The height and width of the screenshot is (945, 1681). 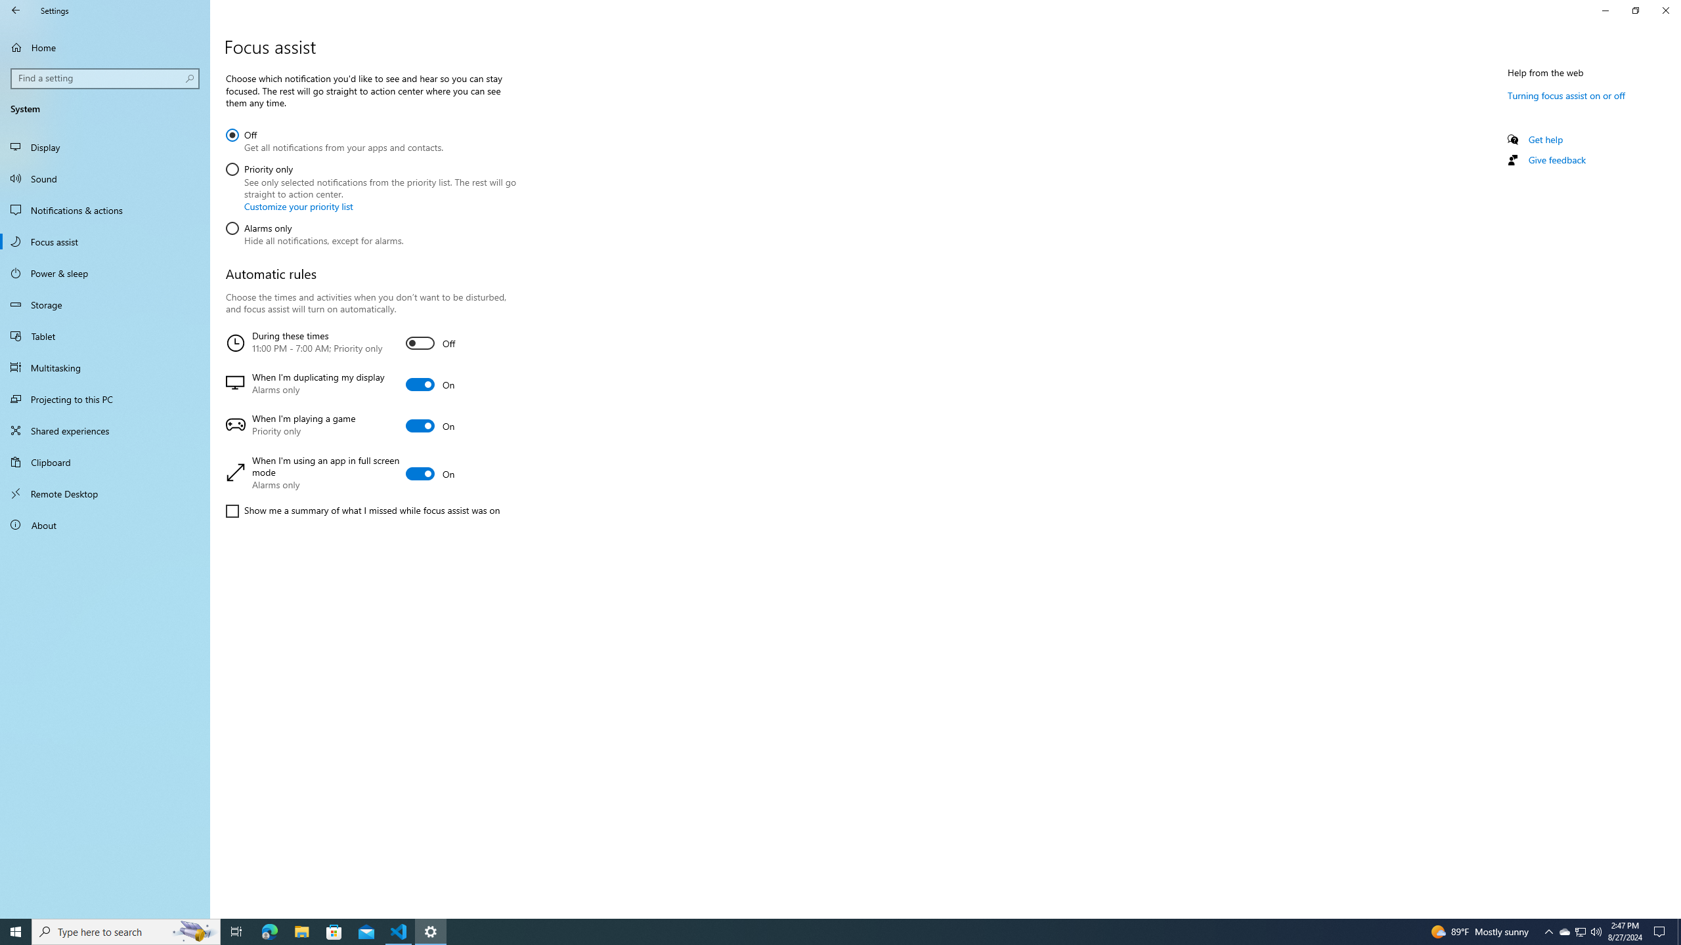 What do you see at coordinates (369, 474) in the screenshot?
I see `When I'm using an app in full screen mode` at bounding box center [369, 474].